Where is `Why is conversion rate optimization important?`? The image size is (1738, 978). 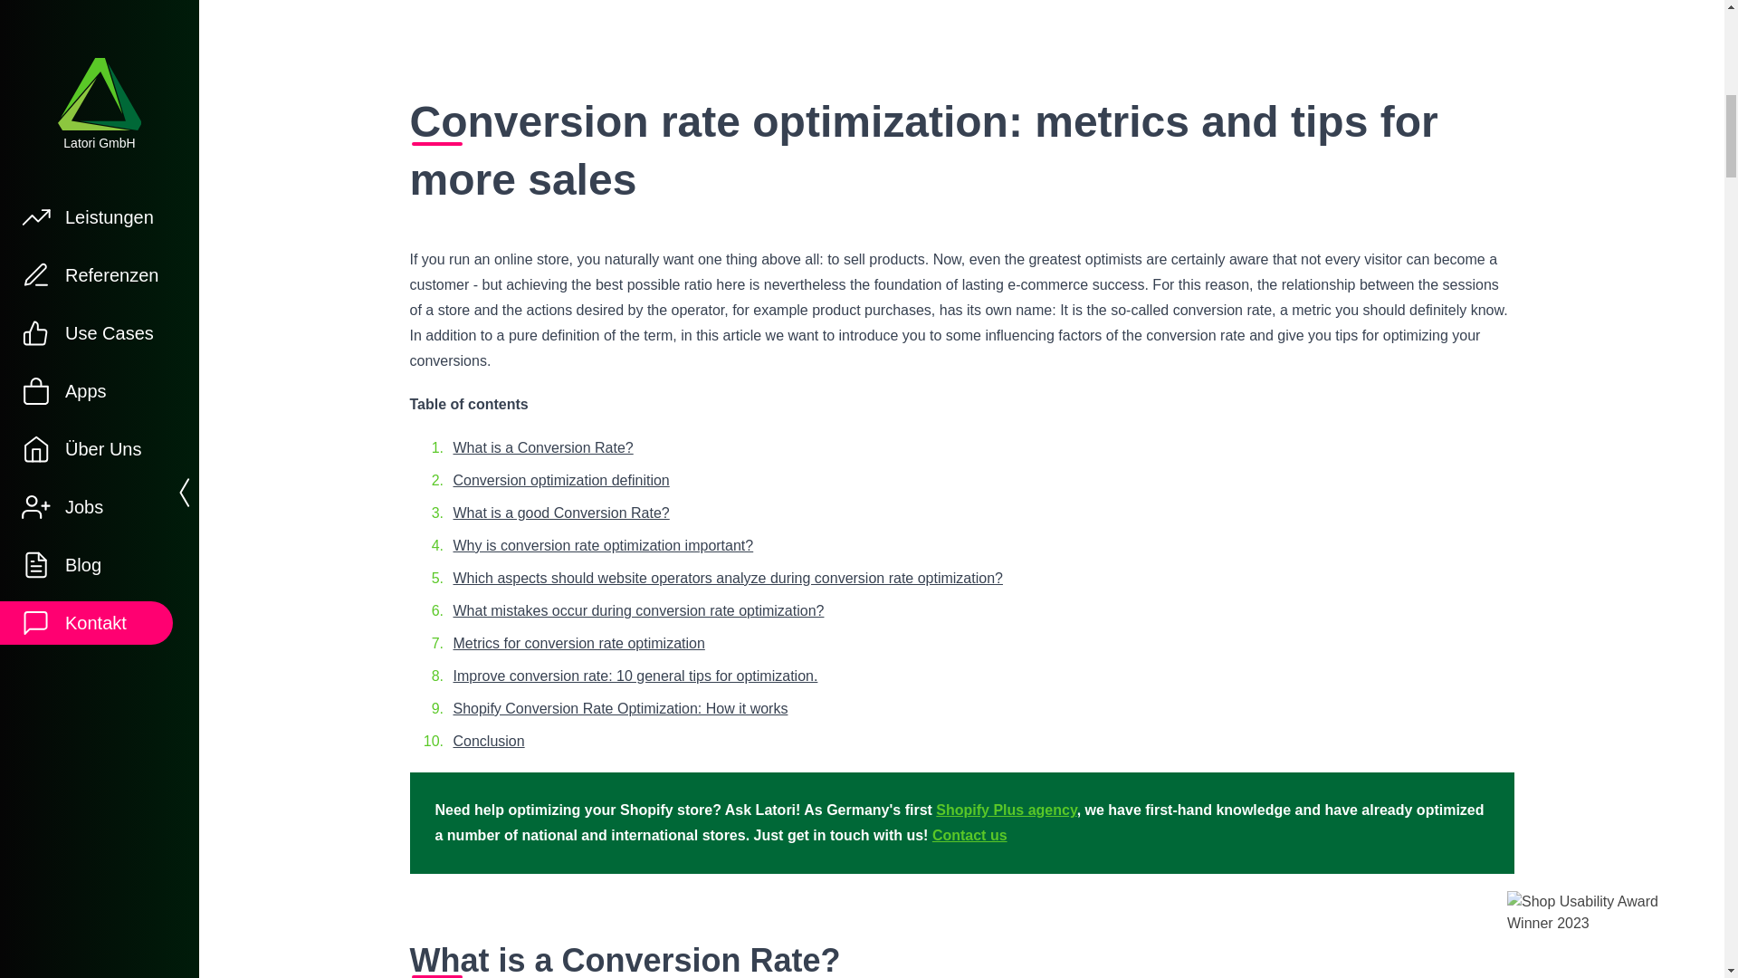
Why is conversion rate optimization important? is located at coordinates (602, 545).